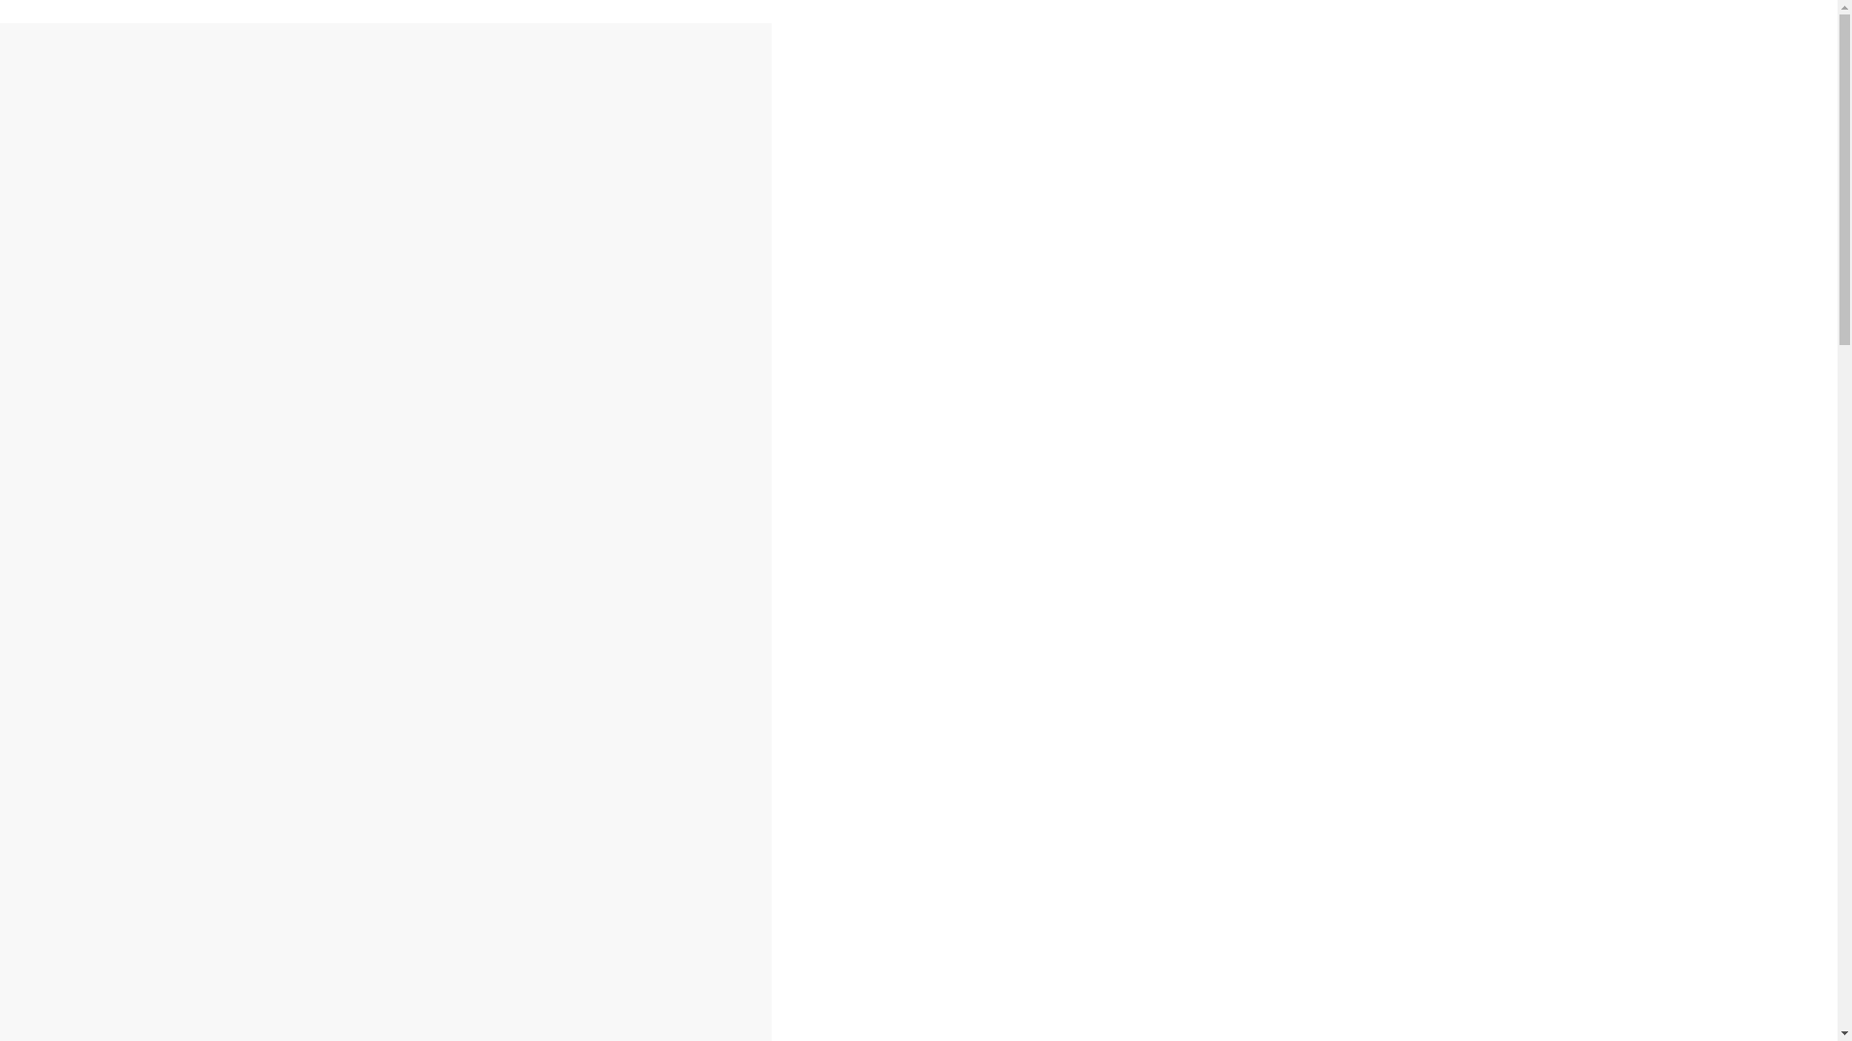  What do you see at coordinates (141, 148) in the screenshot?
I see `March 27, 2023` at bounding box center [141, 148].